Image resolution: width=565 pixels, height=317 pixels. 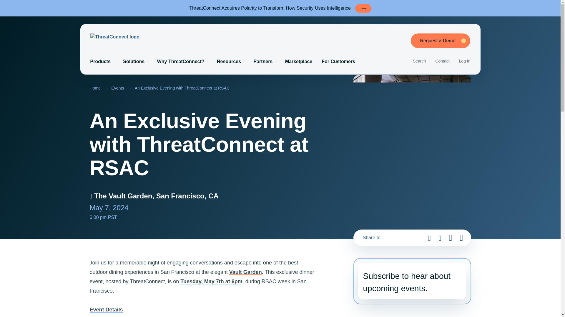 I want to click on Request a Demo, so click(x=440, y=41).